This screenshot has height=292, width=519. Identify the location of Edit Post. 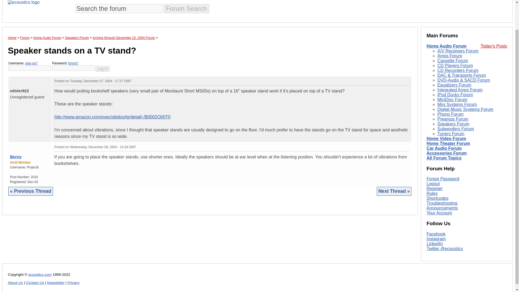
(407, 81).